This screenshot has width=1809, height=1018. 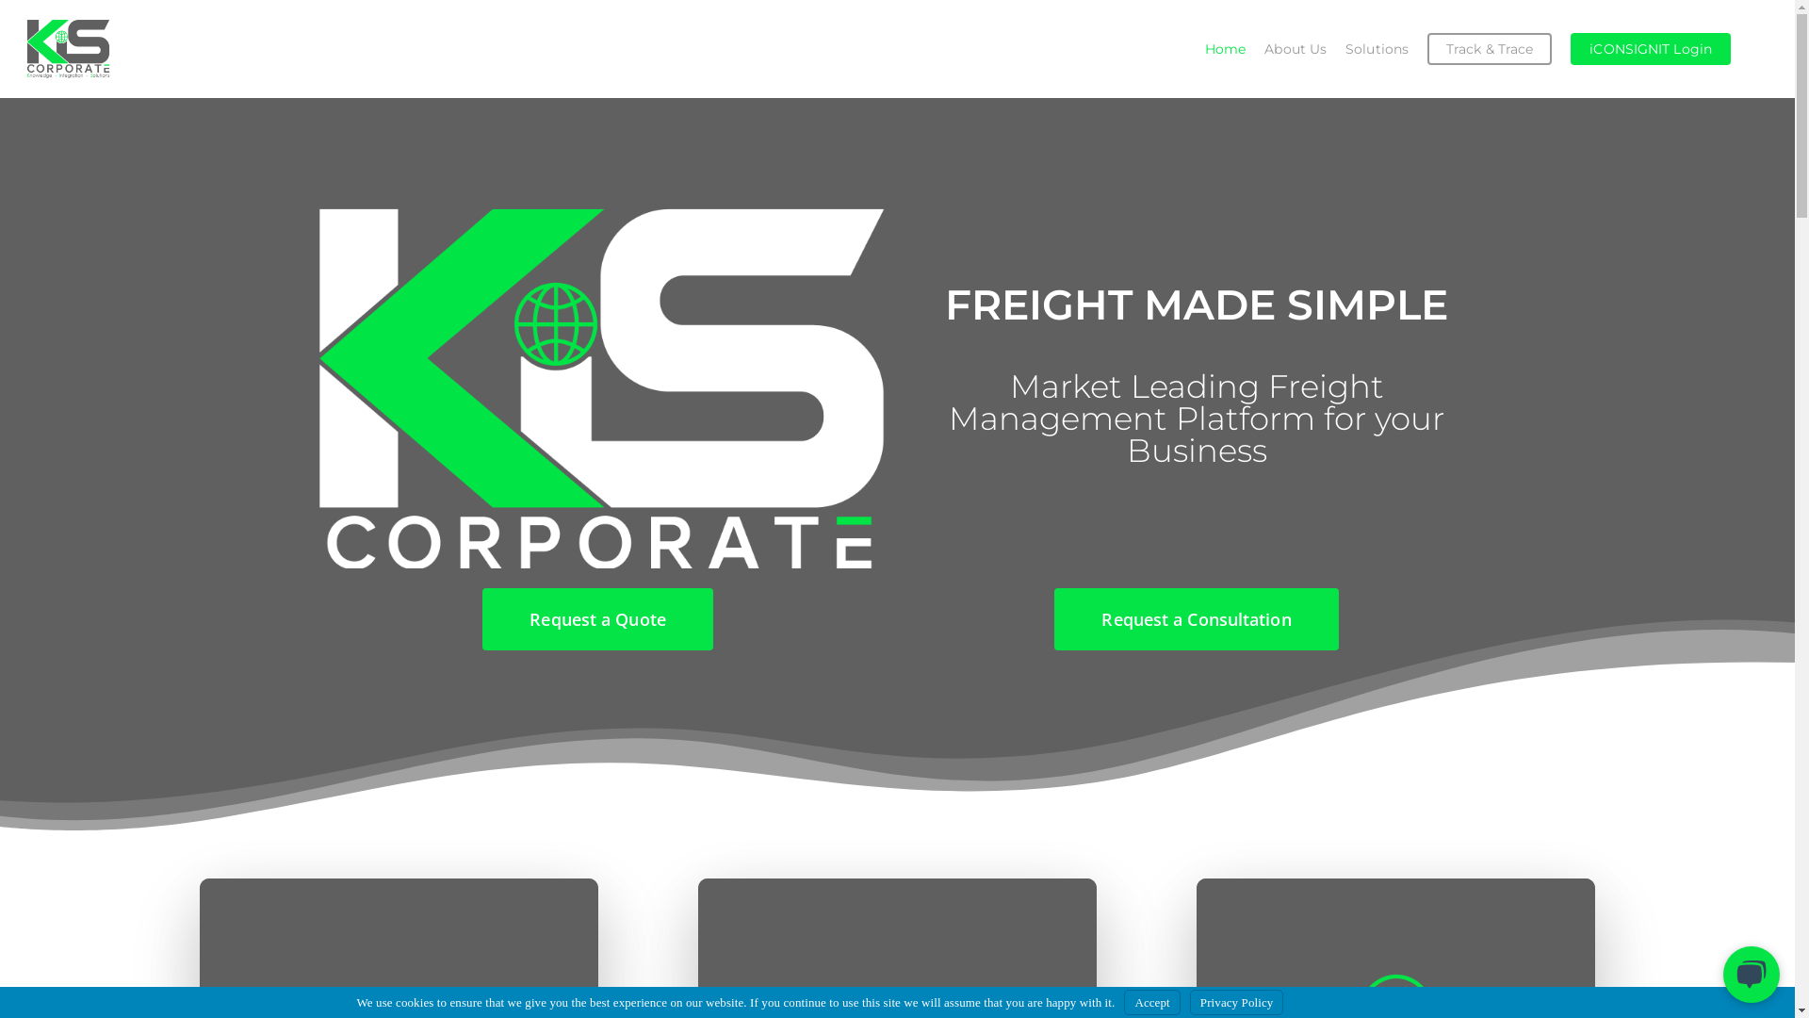 What do you see at coordinates (1197, 618) in the screenshot?
I see `Request a Consultation` at bounding box center [1197, 618].